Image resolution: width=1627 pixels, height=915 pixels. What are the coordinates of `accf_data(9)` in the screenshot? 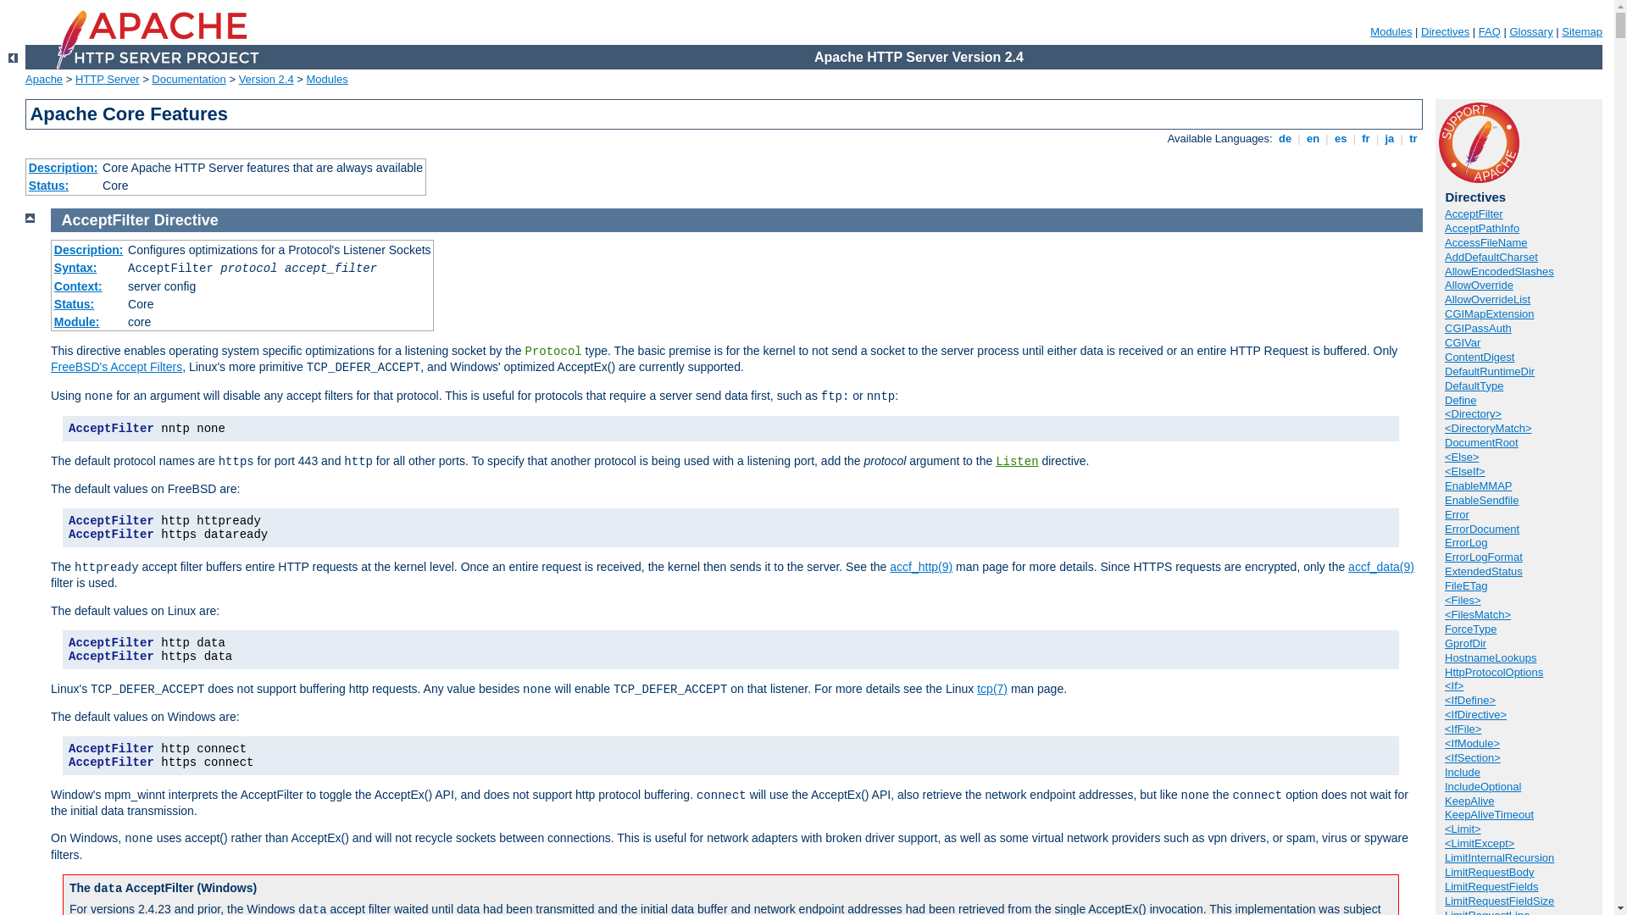 It's located at (1381, 567).